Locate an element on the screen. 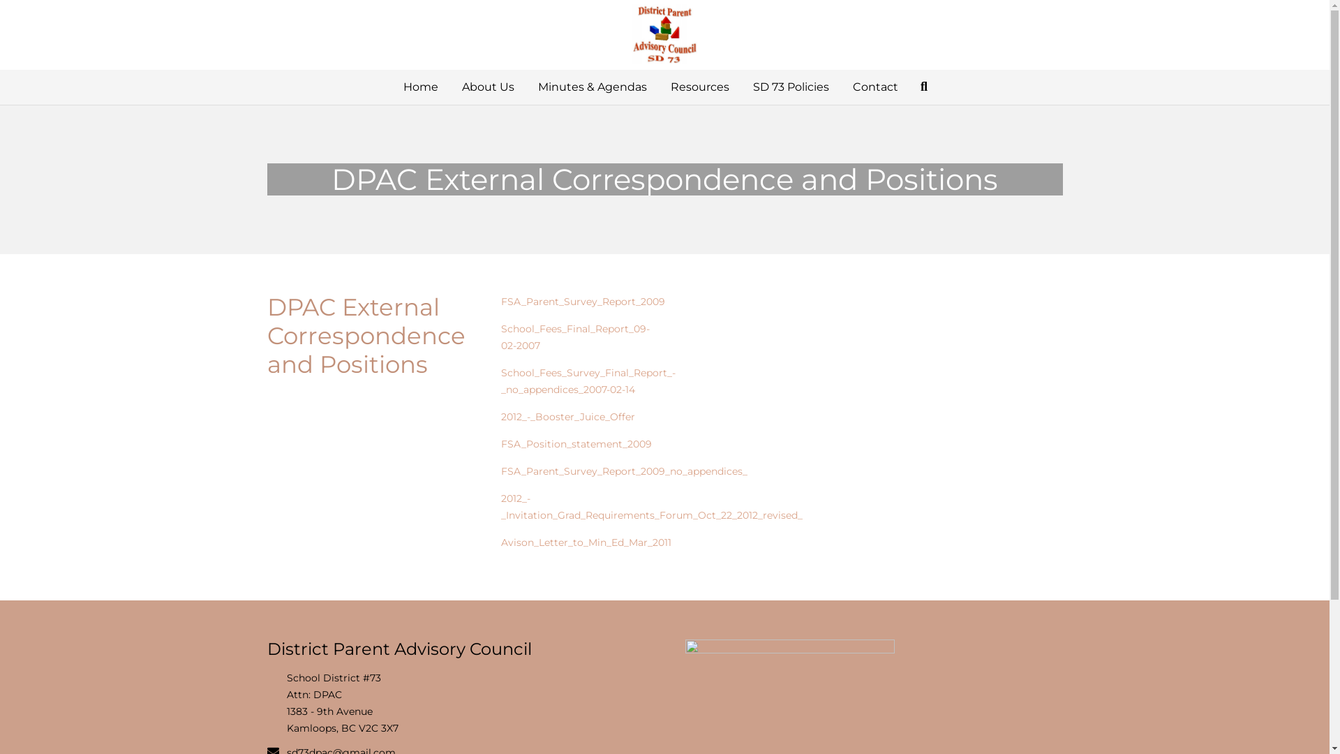  Avison_Letter_to_Min_Ed_Mar_2011 is located at coordinates (572, 542).